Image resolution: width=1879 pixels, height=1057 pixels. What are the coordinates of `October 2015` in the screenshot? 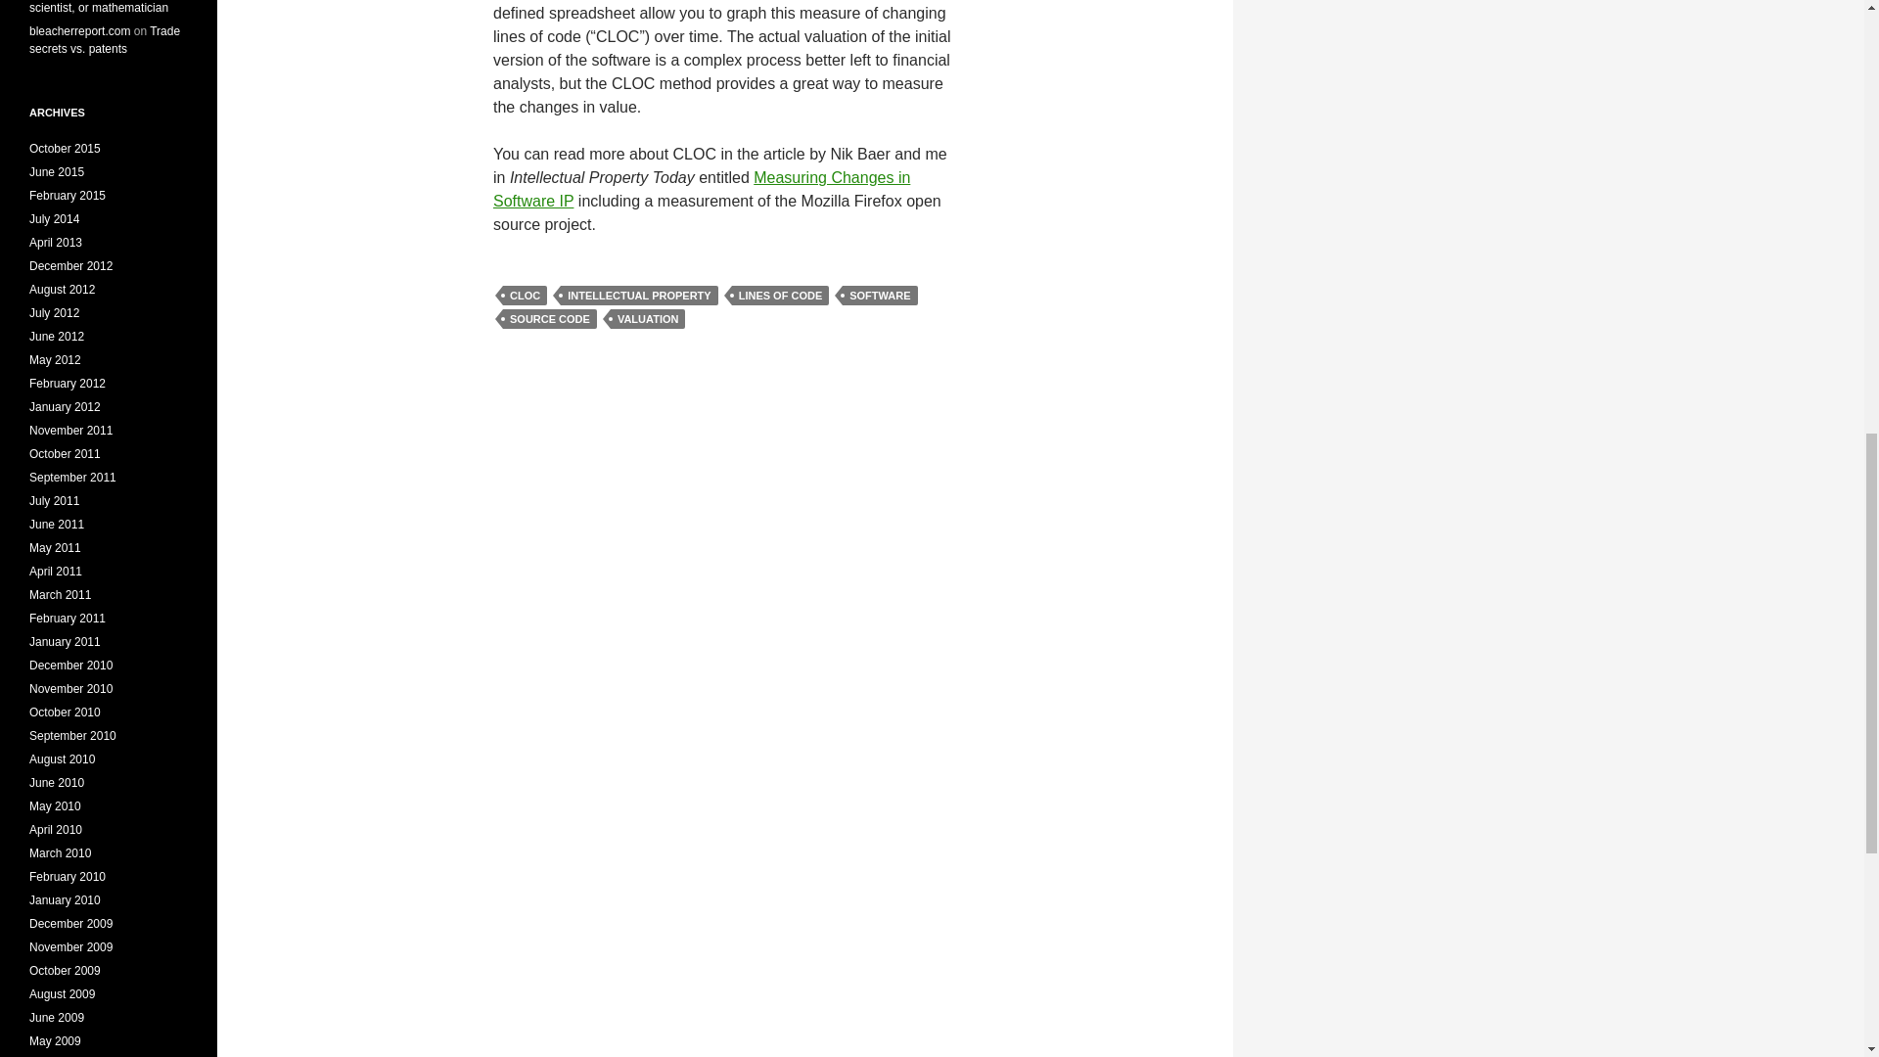 It's located at (65, 148).